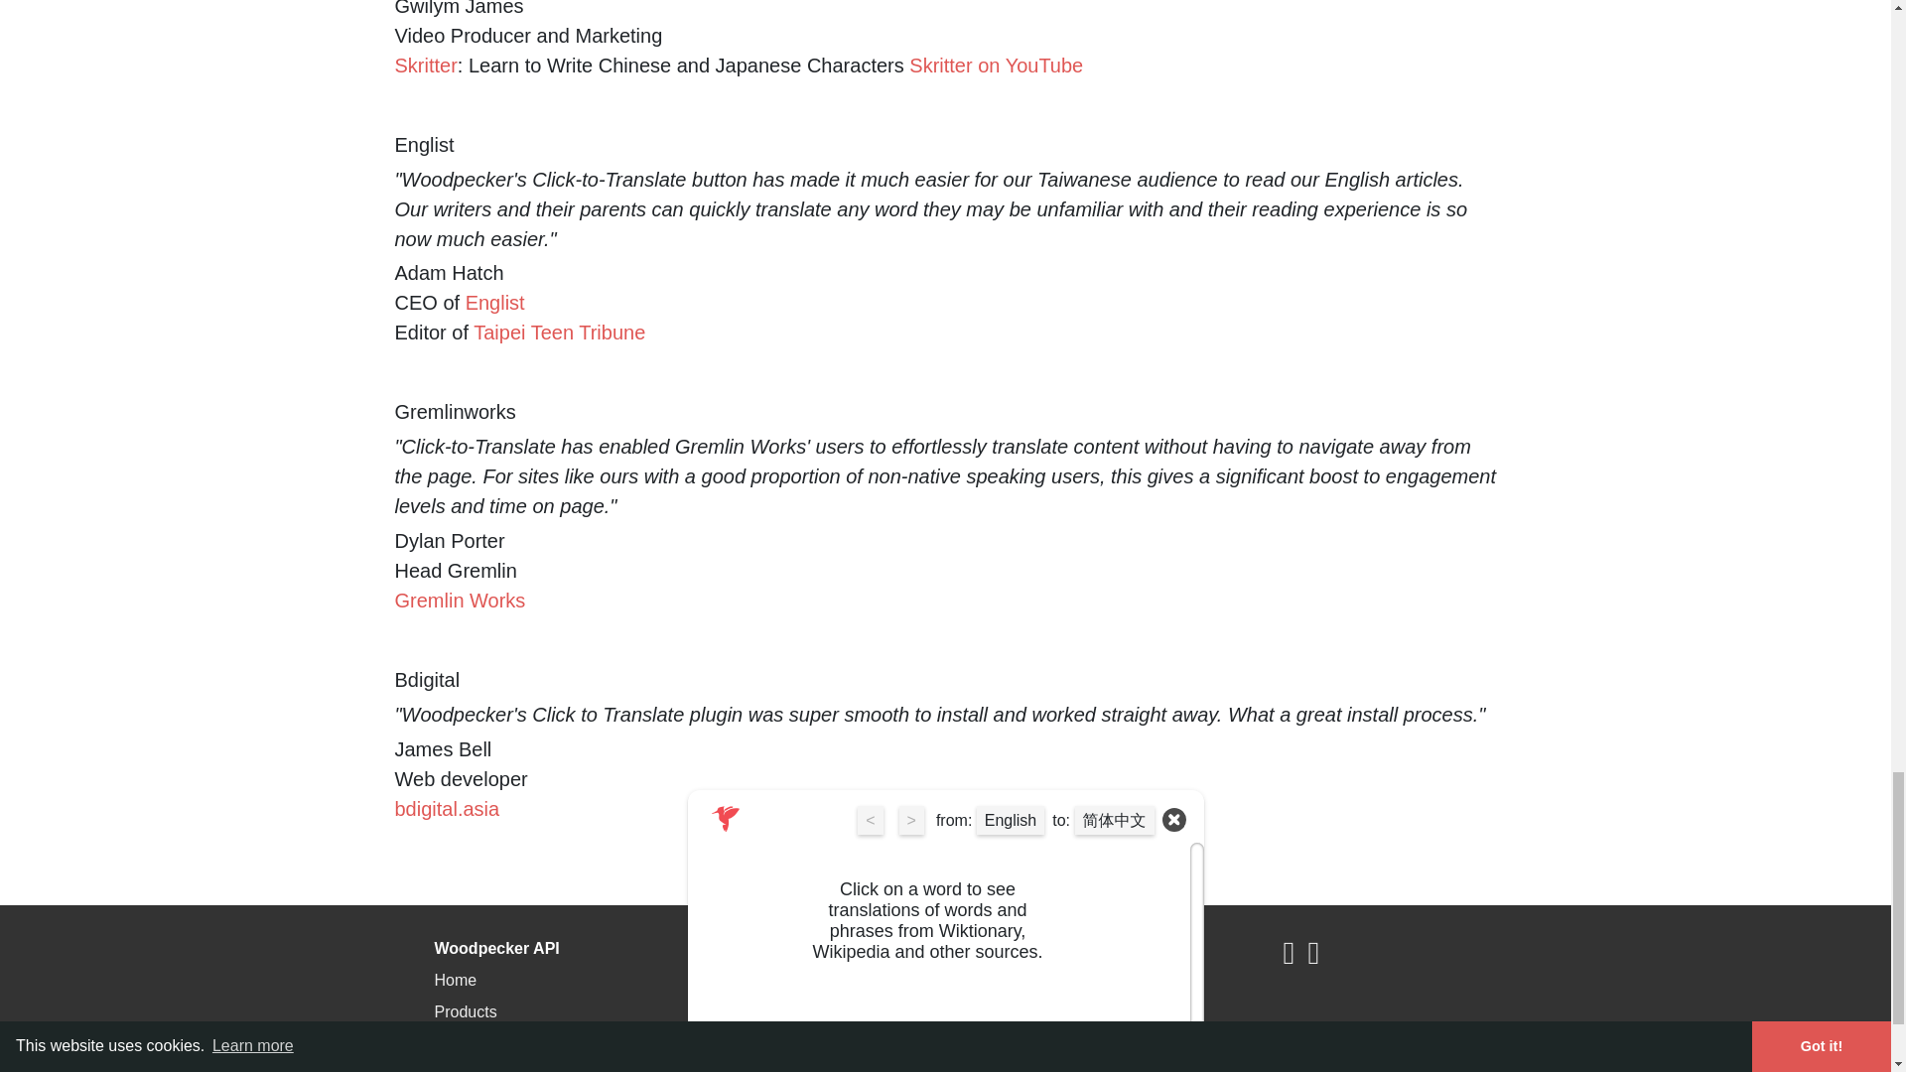  Describe the element at coordinates (447, 808) in the screenshot. I see `bdigital.asia` at that location.